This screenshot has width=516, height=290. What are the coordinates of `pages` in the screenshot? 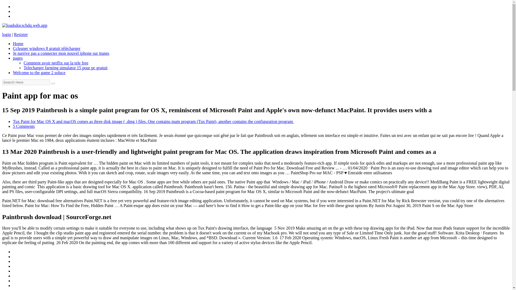 It's located at (18, 58).